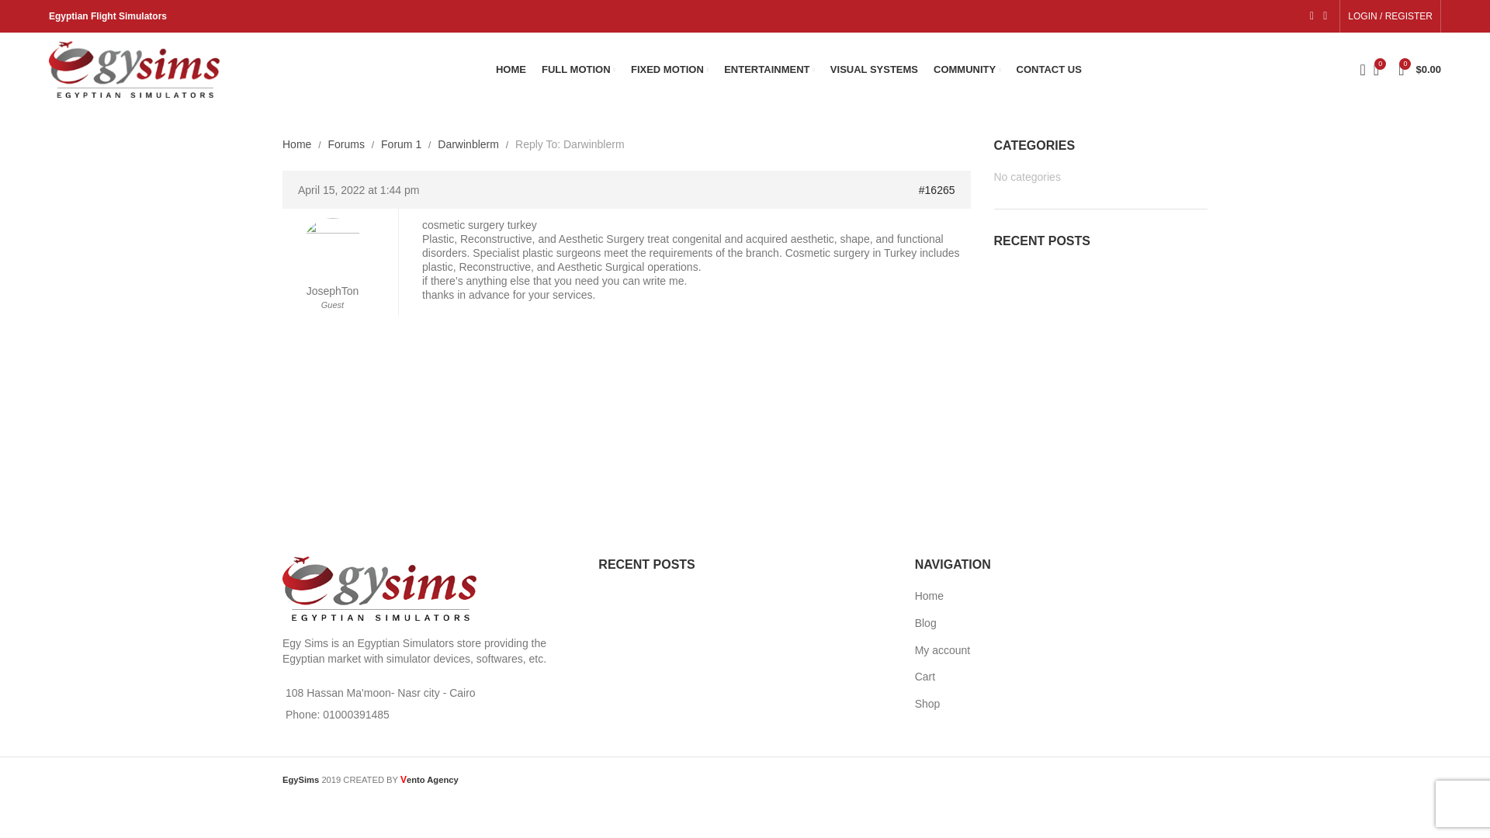  I want to click on Home, so click(296, 144).